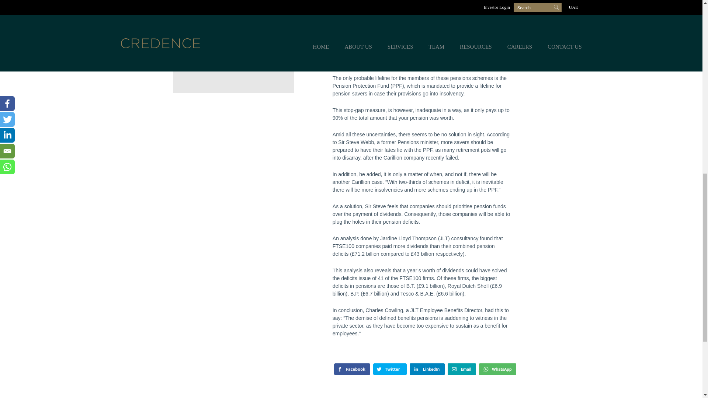 Image resolution: width=708 pixels, height=398 pixels. I want to click on Facebook, so click(360, 369).